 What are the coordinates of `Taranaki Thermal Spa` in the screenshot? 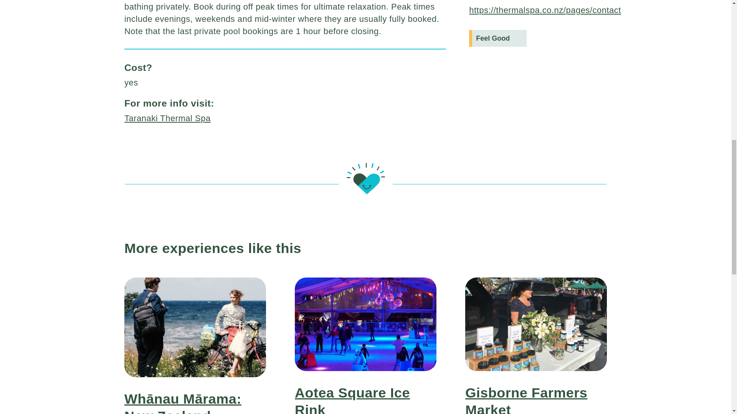 It's located at (167, 118).